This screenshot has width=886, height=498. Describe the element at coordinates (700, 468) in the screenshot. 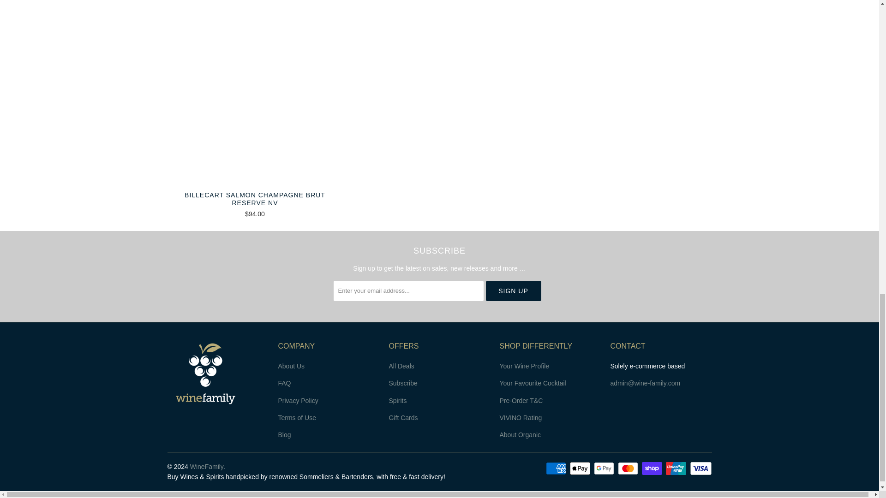

I see `Visa` at that location.